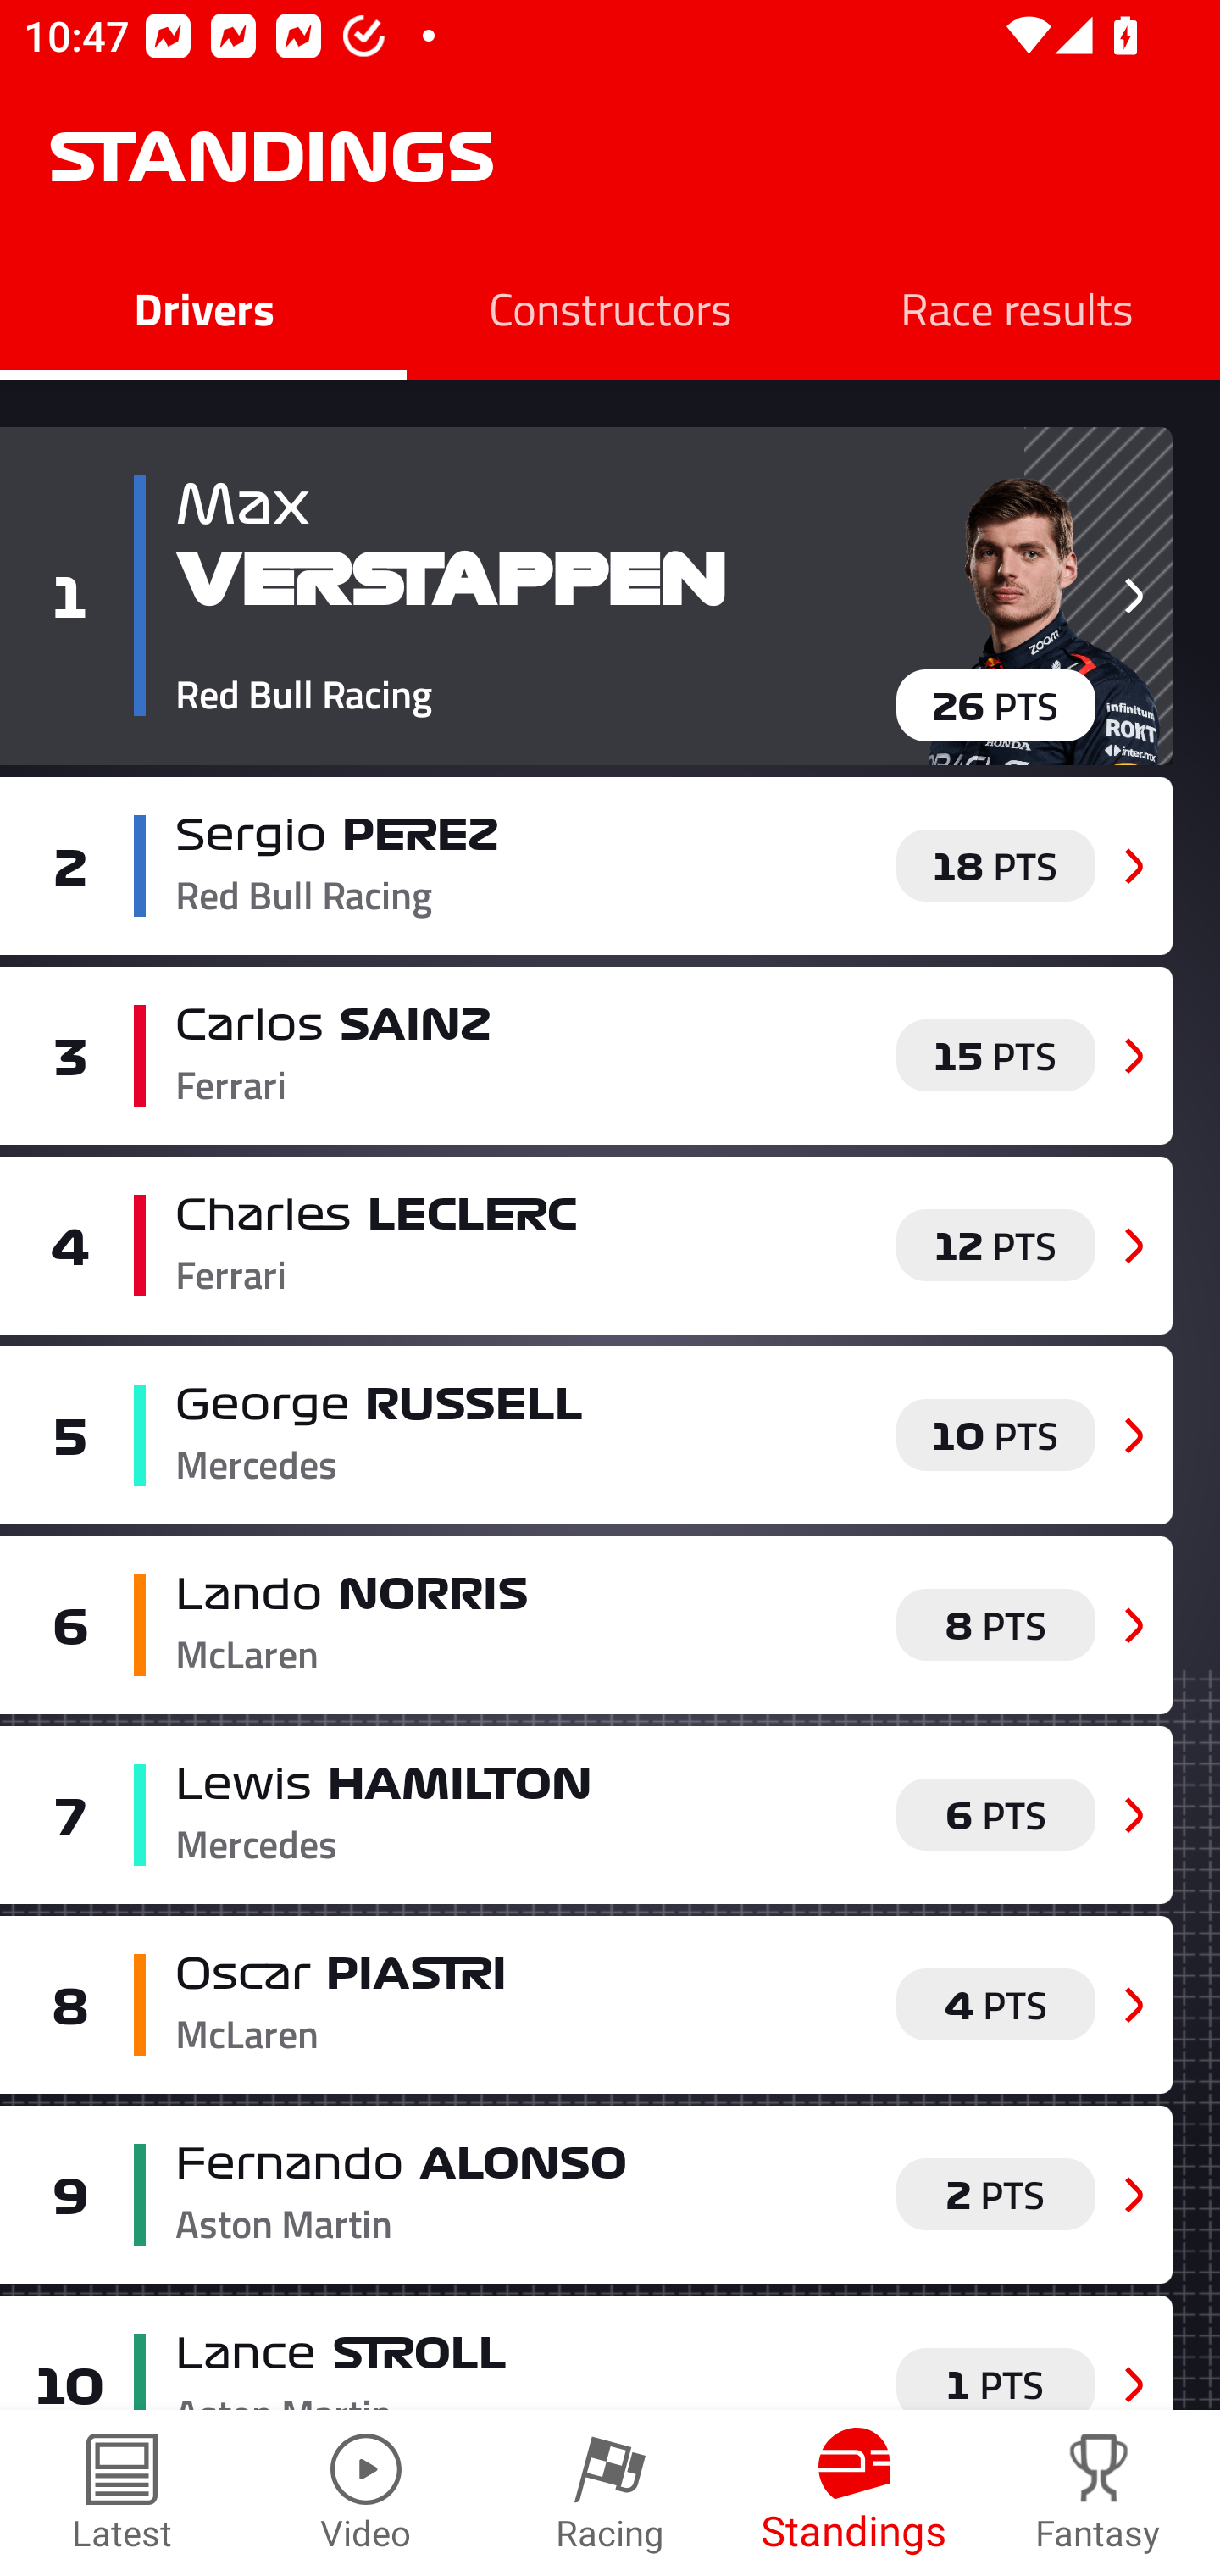  Describe the element at coordinates (610, 307) in the screenshot. I see `Constructors` at that location.